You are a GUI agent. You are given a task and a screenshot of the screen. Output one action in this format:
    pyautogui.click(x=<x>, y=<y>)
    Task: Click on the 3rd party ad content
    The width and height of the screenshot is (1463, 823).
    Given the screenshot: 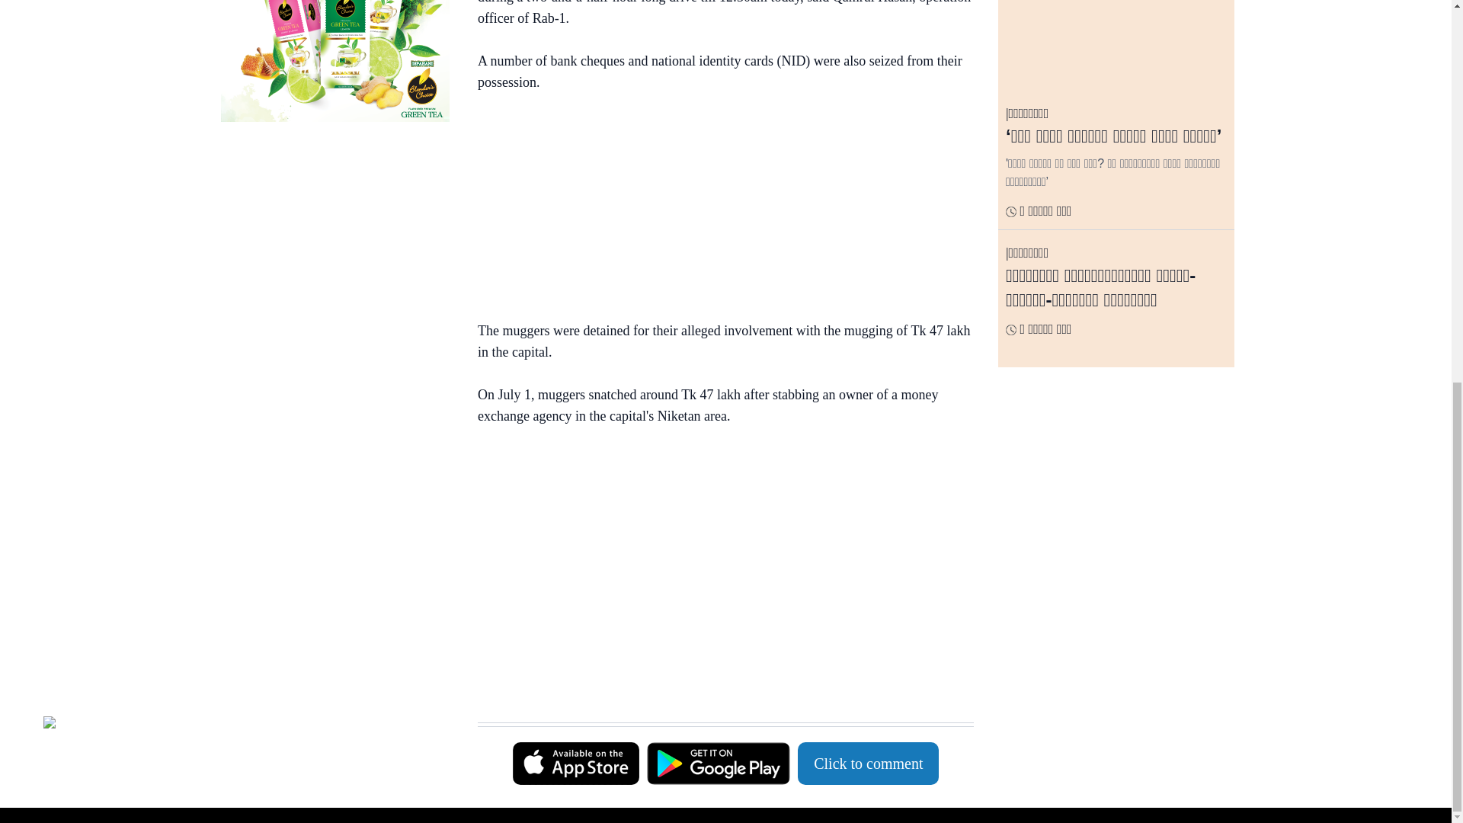 What is the action you would take?
    pyautogui.click(x=718, y=543)
    